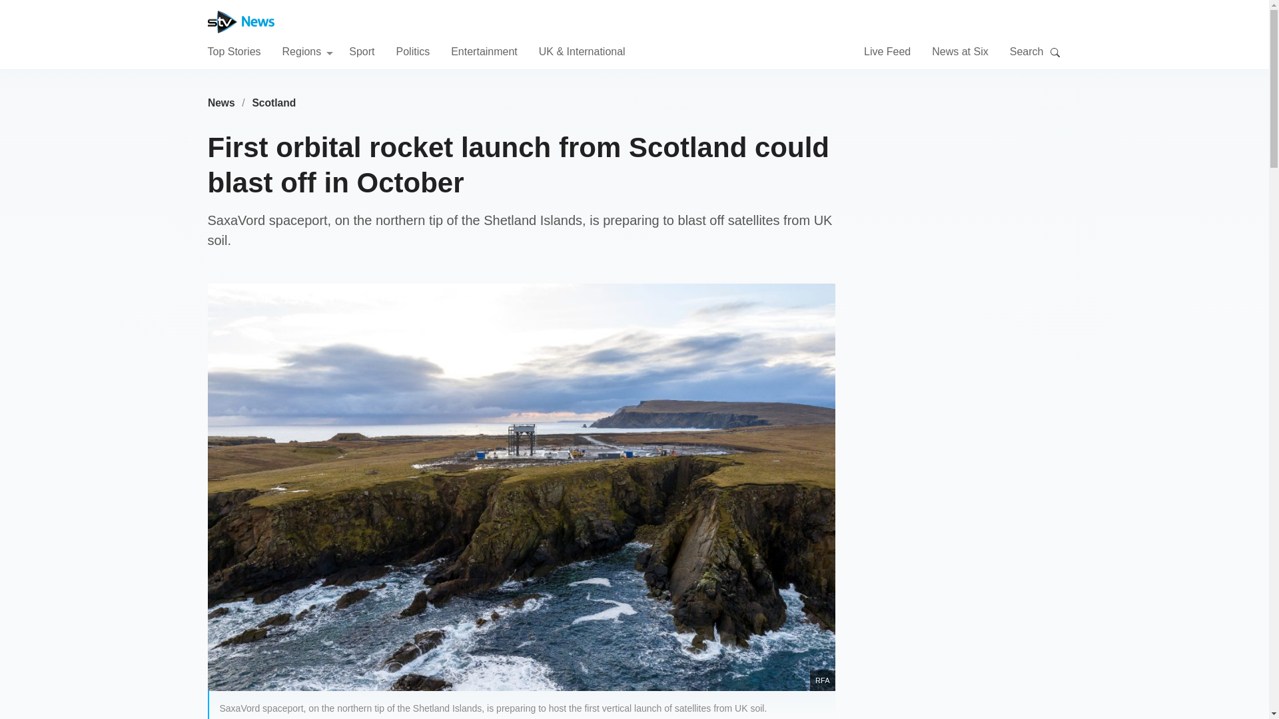 The height and width of the screenshot is (719, 1279). Describe the element at coordinates (234, 51) in the screenshot. I see `Top Stories` at that location.